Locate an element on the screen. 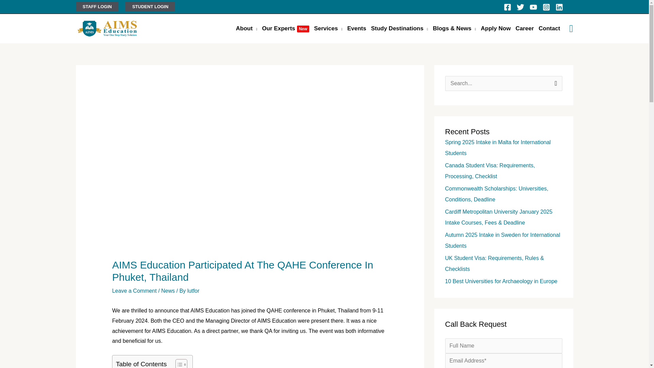  Search is located at coordinates (555, 83).